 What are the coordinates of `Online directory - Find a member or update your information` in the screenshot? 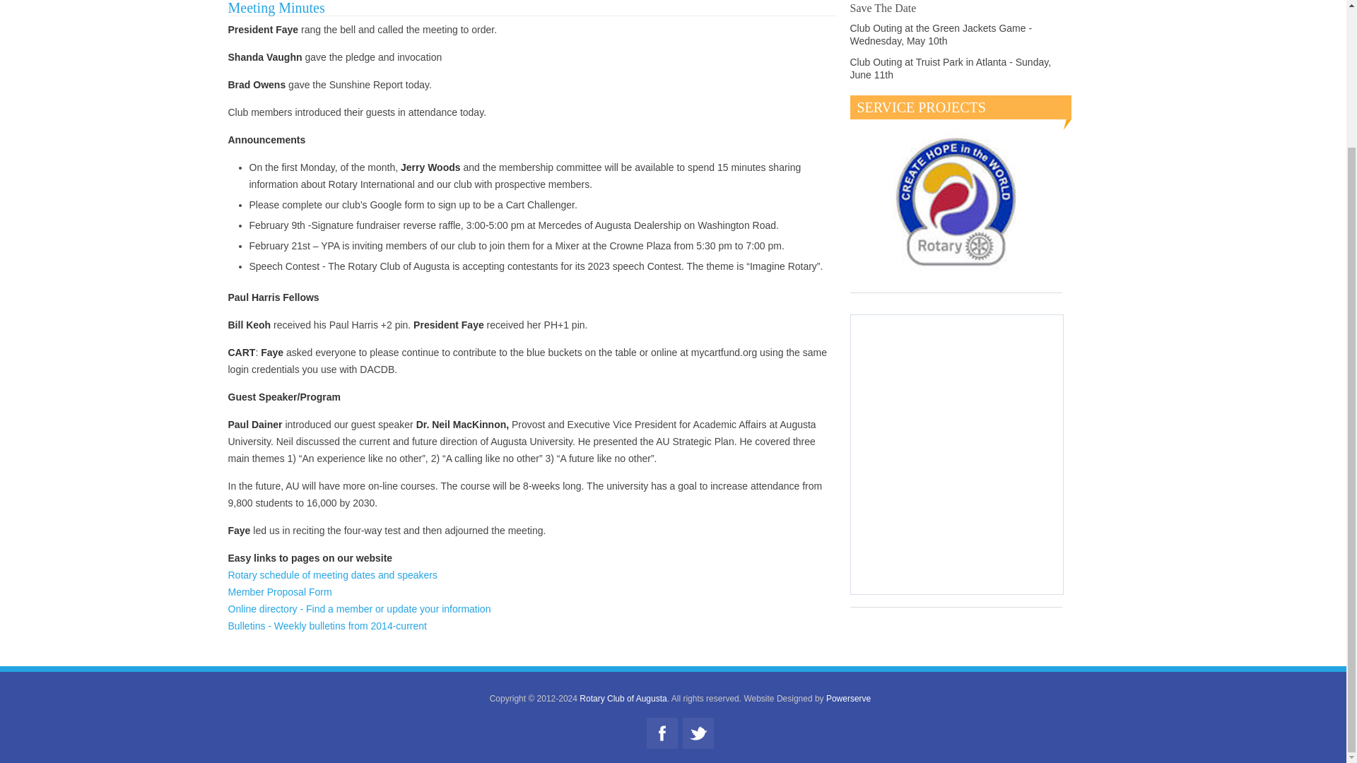 It's located at (359, 609).